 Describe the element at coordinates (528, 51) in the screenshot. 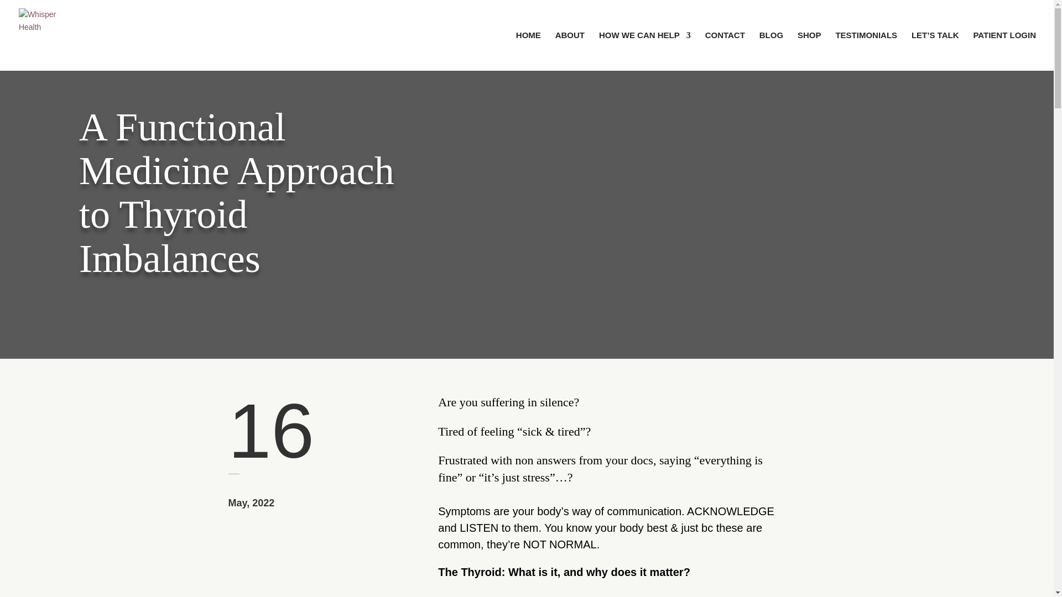

I see `HOME` at that location.